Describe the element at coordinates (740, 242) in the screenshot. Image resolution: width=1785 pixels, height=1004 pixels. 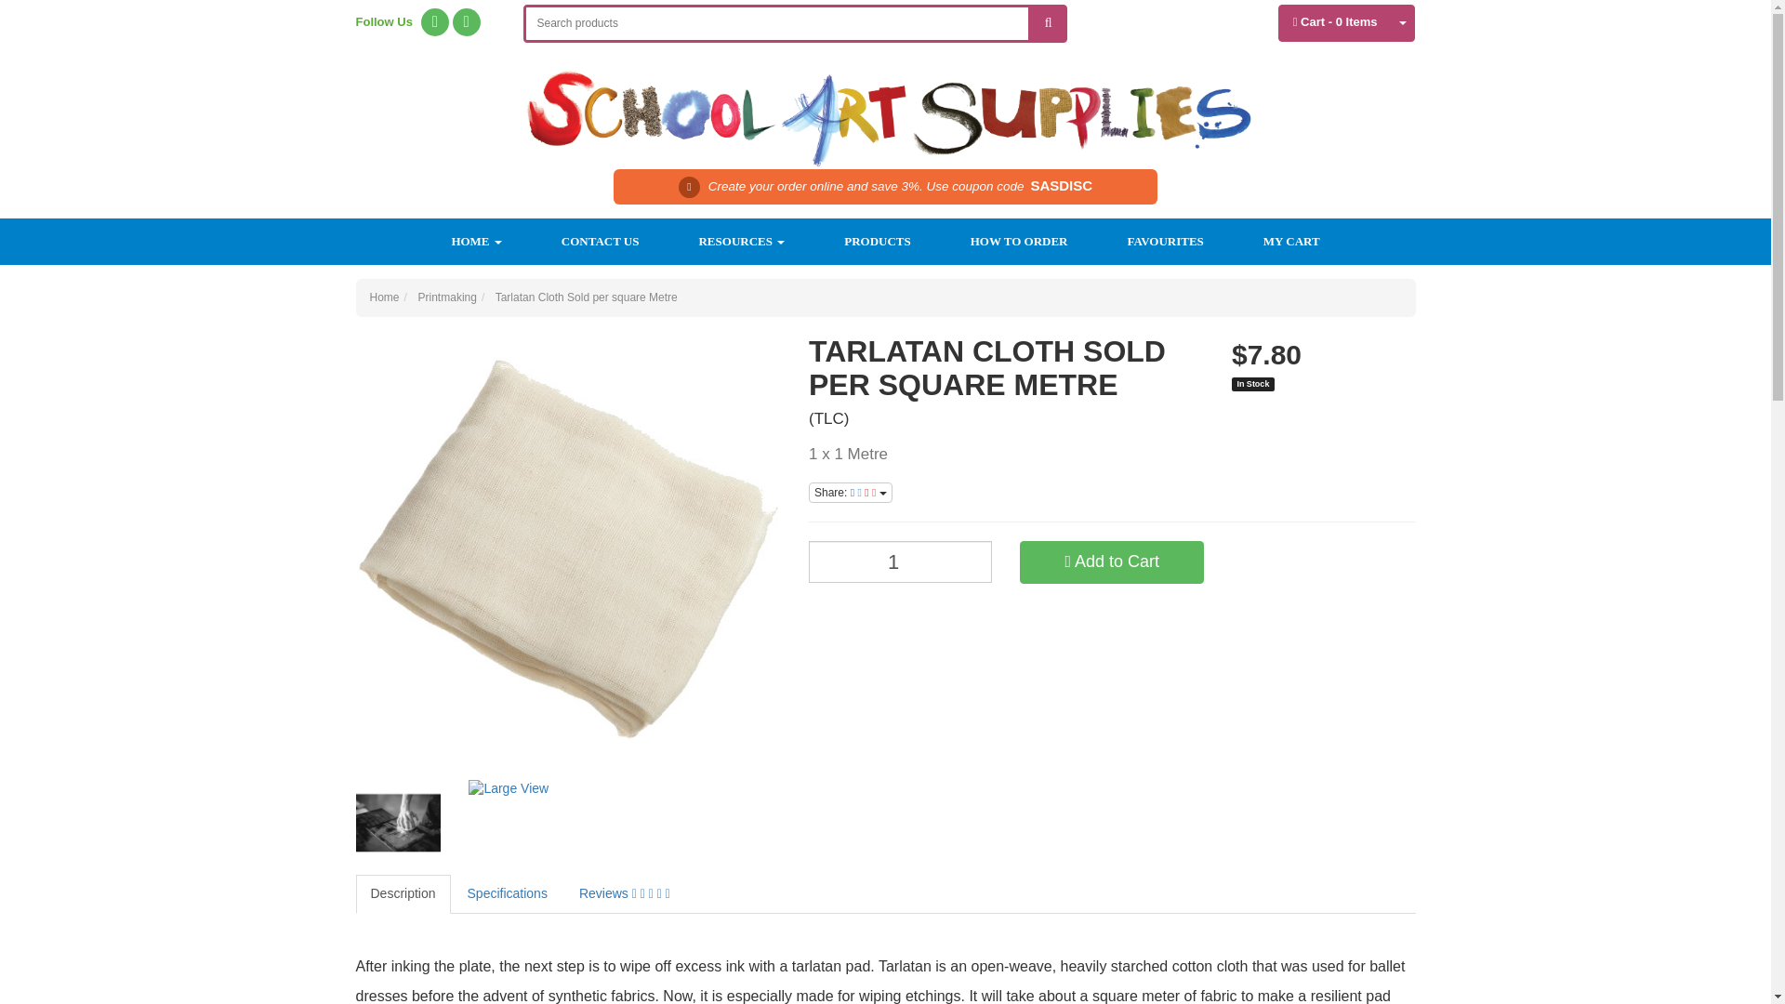
I see `RESOURCES` at that location.